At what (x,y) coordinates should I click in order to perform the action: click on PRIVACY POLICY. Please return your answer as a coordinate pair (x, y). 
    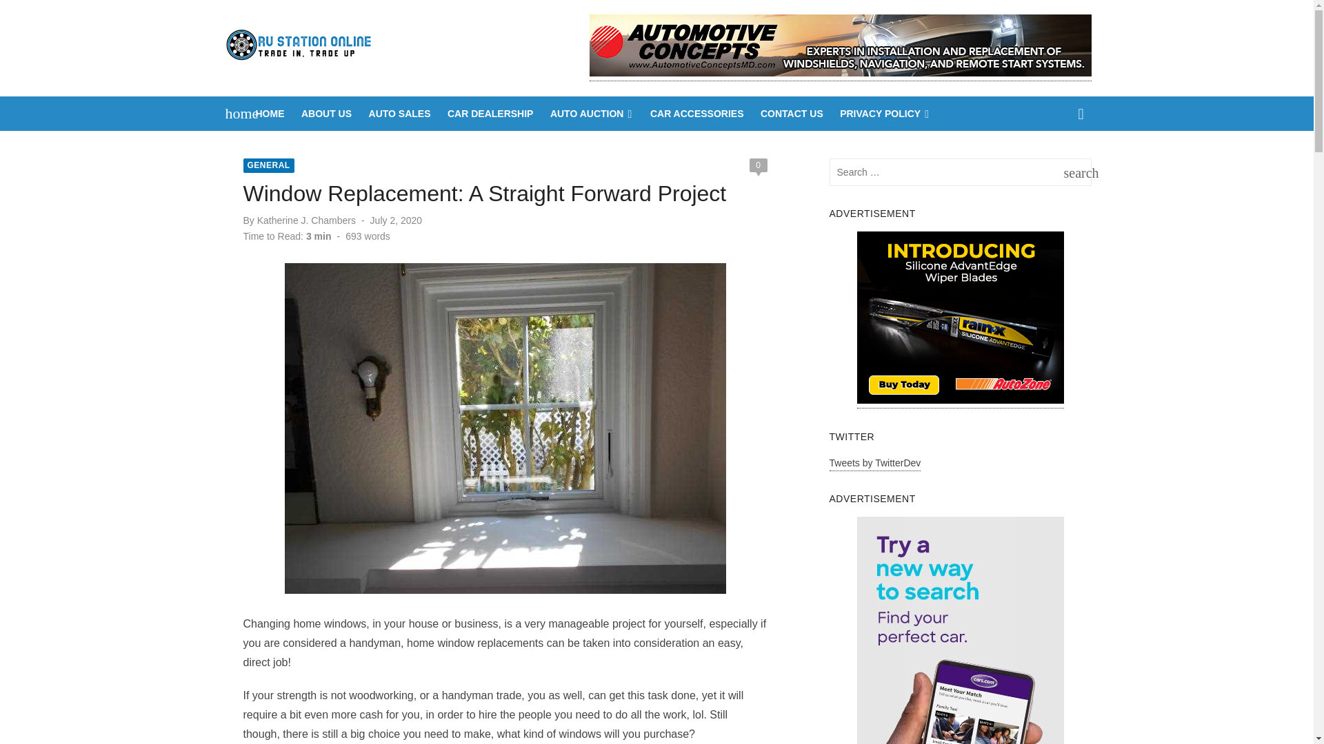
    Looking at the image, I should click on (885, 114).